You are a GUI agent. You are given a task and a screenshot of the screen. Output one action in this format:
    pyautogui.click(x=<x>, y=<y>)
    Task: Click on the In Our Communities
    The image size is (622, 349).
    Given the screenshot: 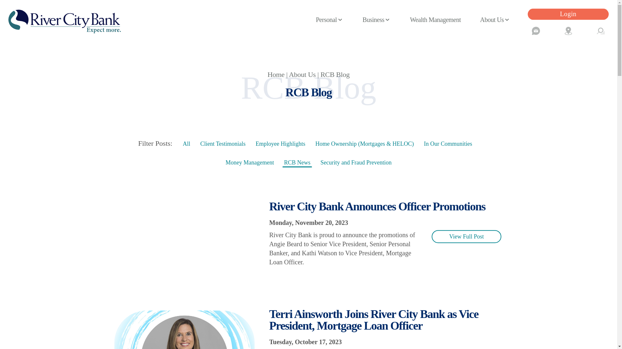 What is the action you would take?
    pyautogui.click(x=448, y=143)
    